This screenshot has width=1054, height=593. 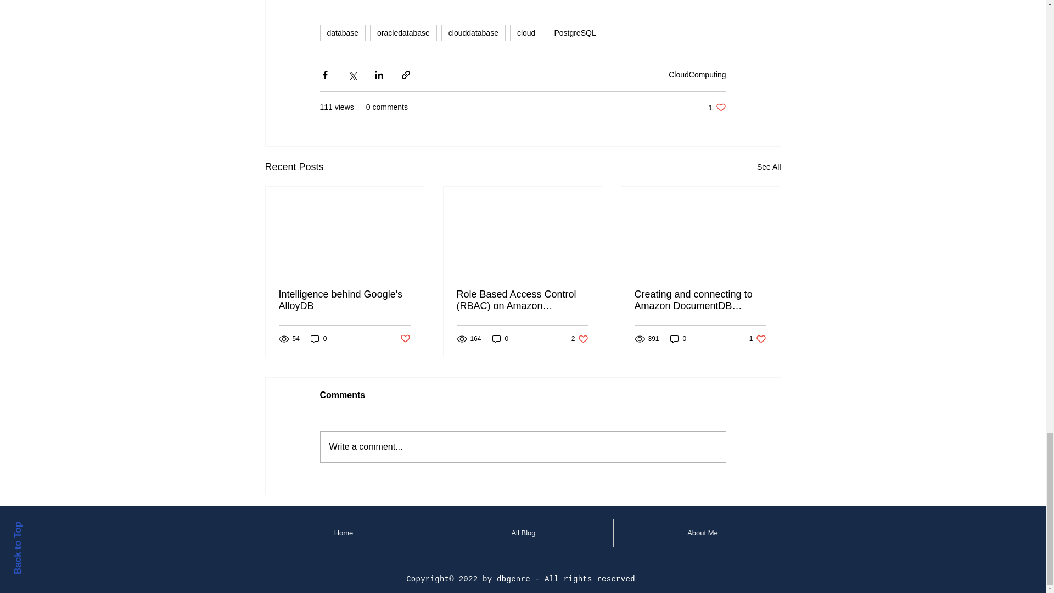 I want to click on CloudComputing, so click(x=697, y=75).